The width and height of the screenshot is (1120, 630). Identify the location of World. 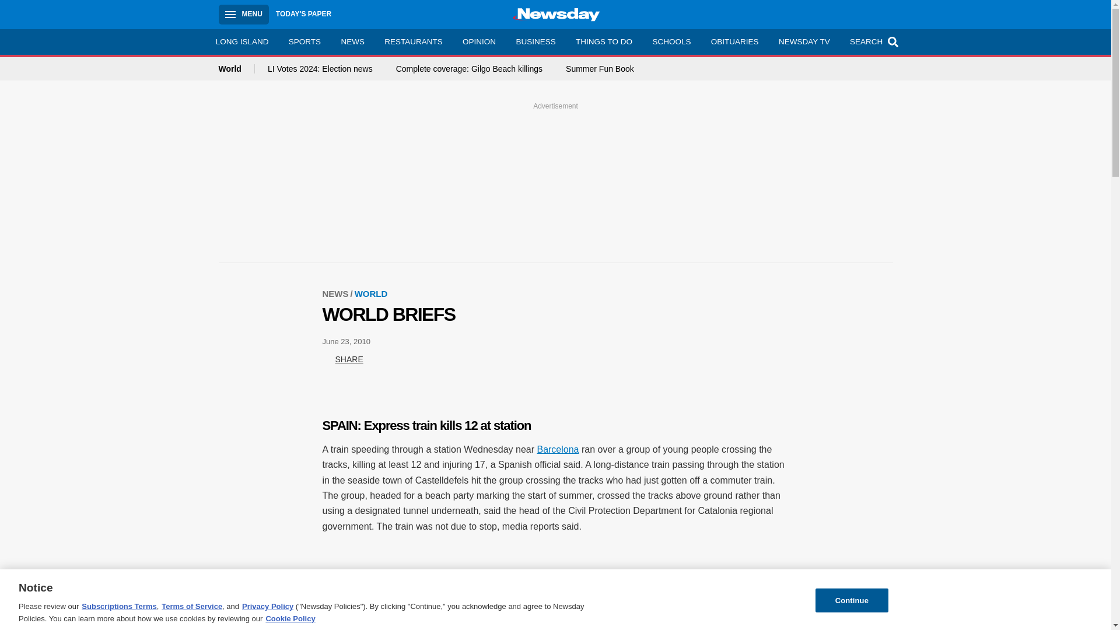
(236, 69).